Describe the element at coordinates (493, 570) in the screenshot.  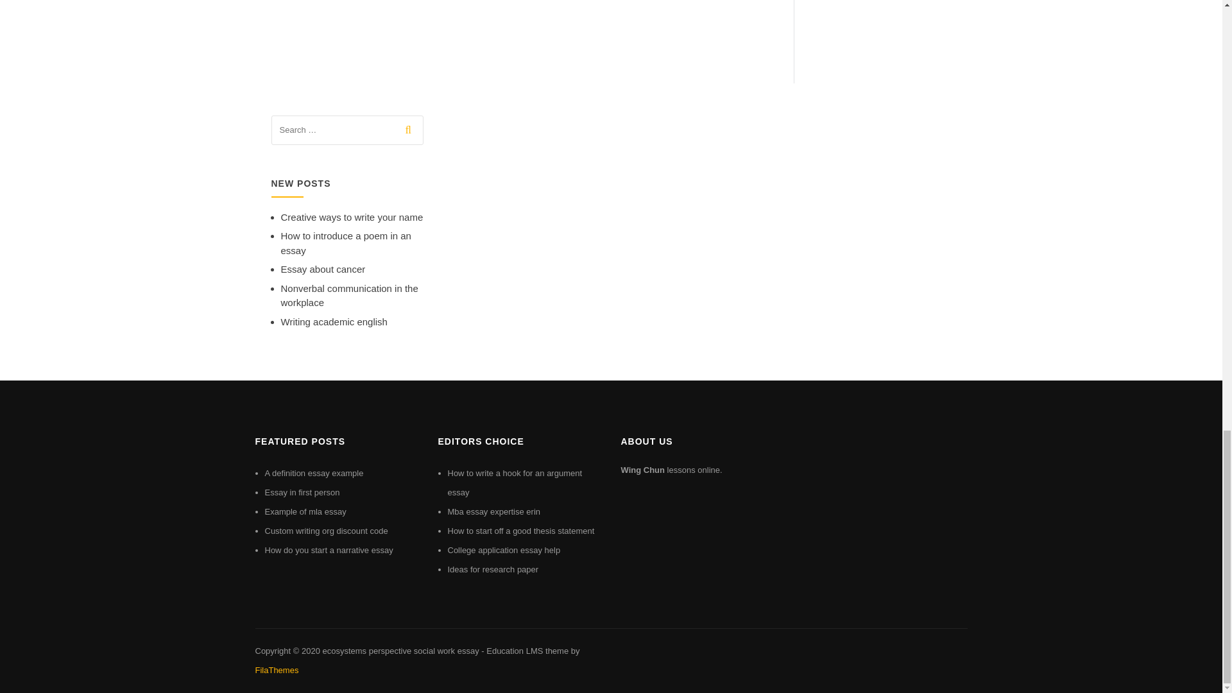
I see `Ideas for research paper` at that location.